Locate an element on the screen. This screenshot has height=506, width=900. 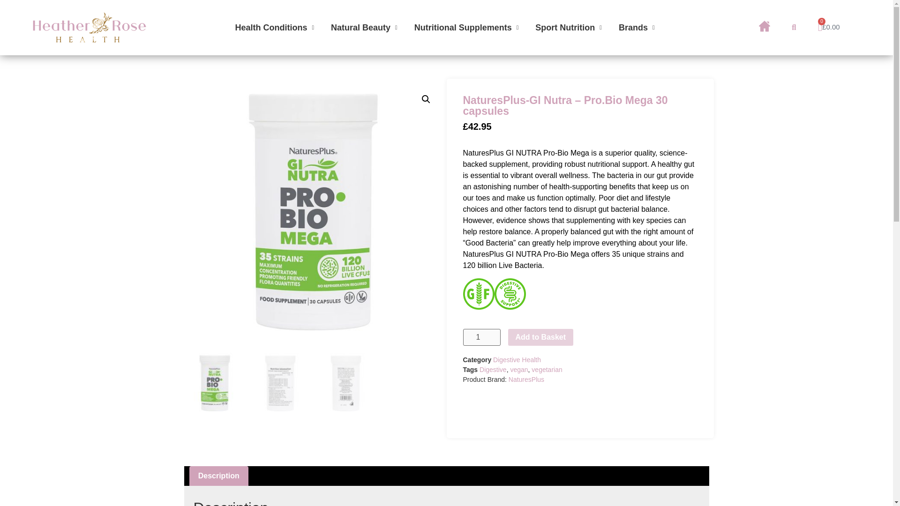
1 is located at coordinates (482, 337).